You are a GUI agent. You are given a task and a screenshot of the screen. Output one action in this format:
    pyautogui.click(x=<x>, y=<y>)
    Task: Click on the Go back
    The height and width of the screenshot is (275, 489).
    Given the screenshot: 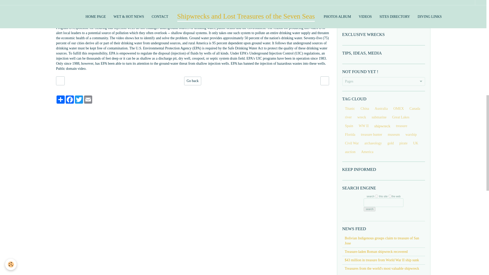 What is the action you would take?
    pyautogui.click(x=193, y=81)
    